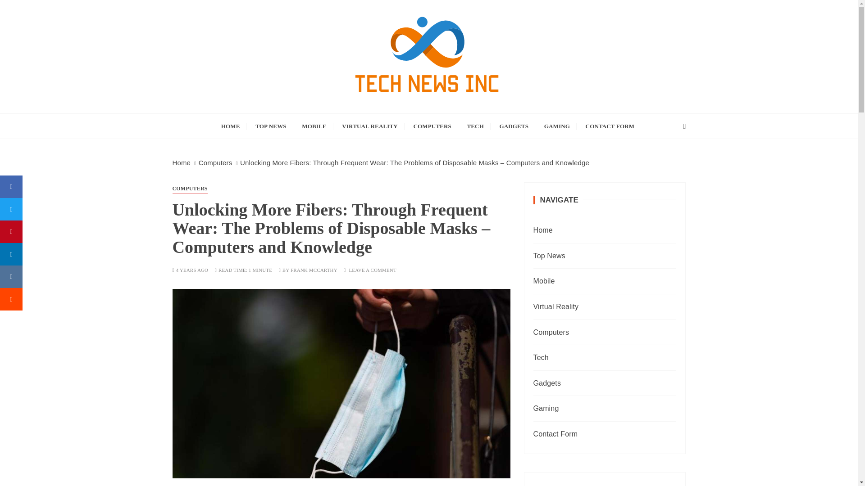  What do you see at coordinates (314, 270) in the screenshot?
I see `FRANK MCCARTHY` at bounding box center [314, 270].